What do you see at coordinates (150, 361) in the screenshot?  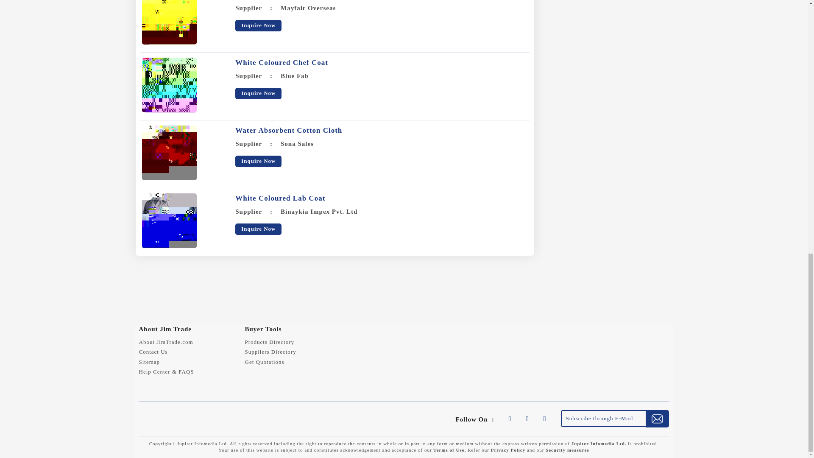 I see `Sitemap` at bounding box center [150, 361].